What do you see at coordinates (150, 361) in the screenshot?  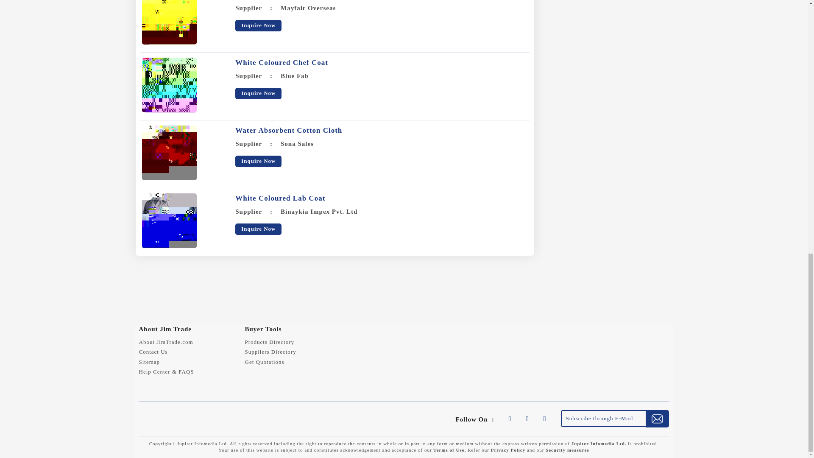 I see `Sitemap` at bounding box center [150, 361].